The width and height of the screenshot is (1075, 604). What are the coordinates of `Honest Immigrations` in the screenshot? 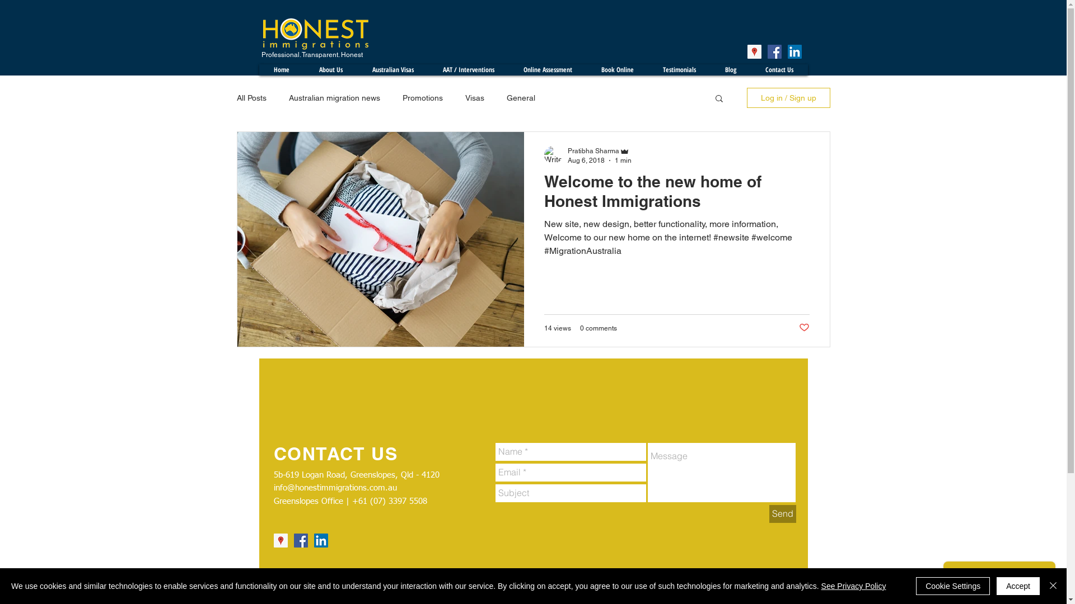 It's located at (315, 34).